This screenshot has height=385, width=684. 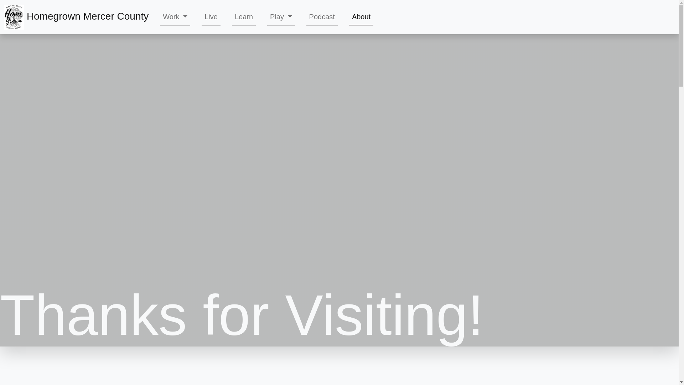 I want to click on Homegrown Mercer County, so click(x=76, y=17).